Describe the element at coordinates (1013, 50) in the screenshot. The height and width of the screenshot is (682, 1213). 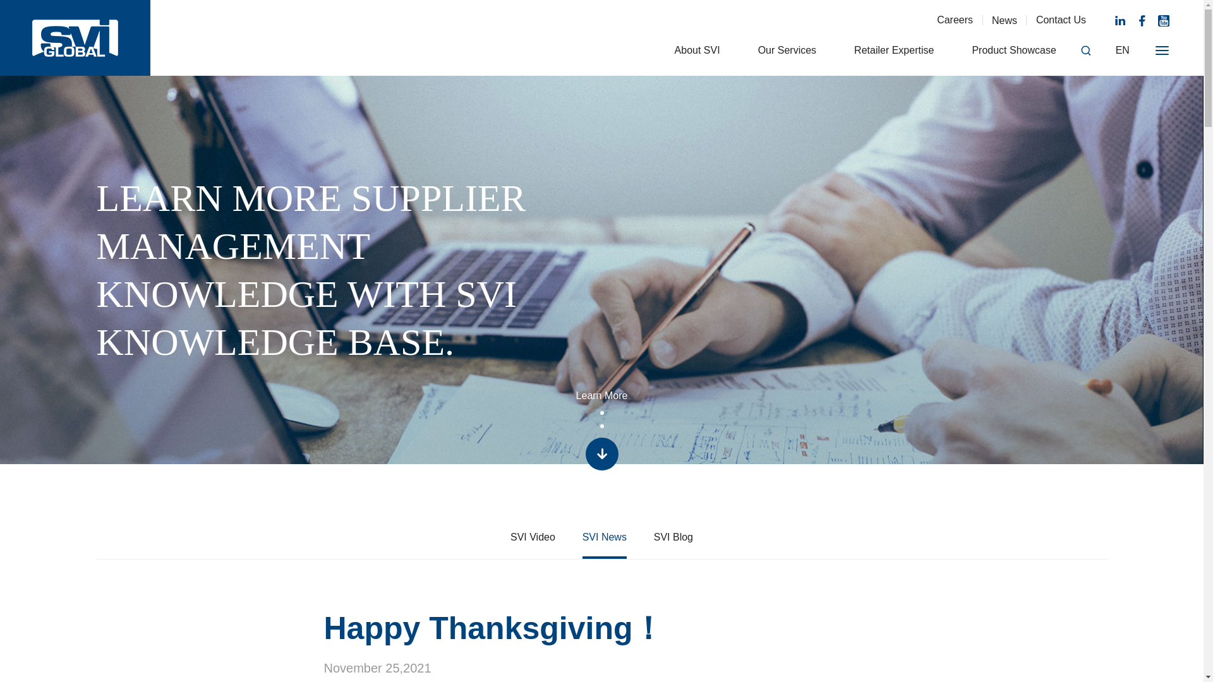
I see `Product Showcase` at that location.